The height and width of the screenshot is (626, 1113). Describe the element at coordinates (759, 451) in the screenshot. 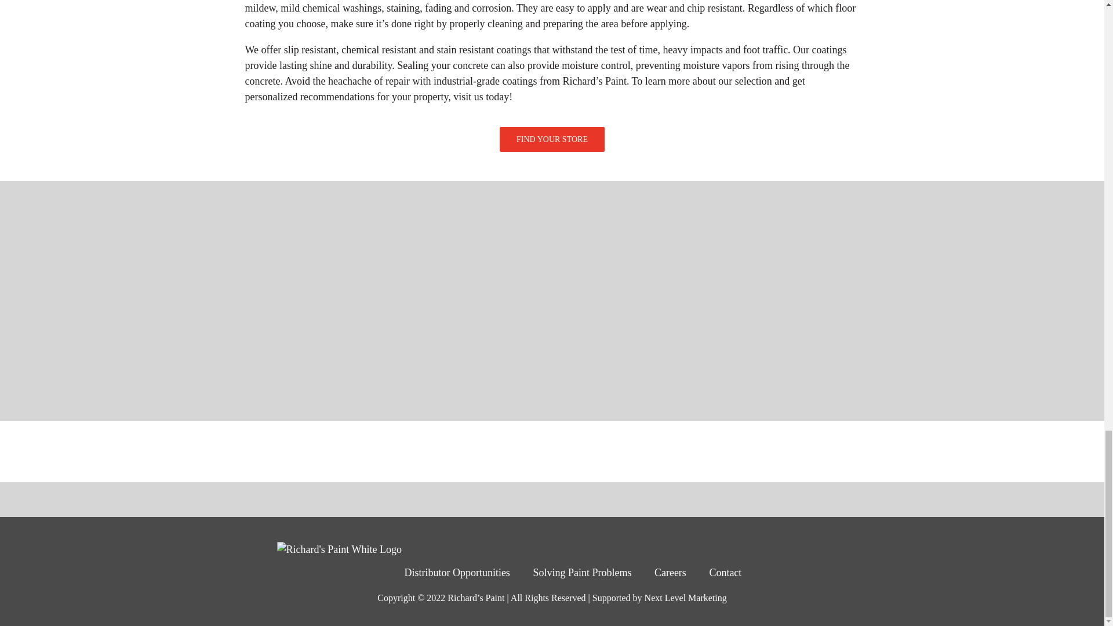

I see `Dining Room Paint Button` at that location.